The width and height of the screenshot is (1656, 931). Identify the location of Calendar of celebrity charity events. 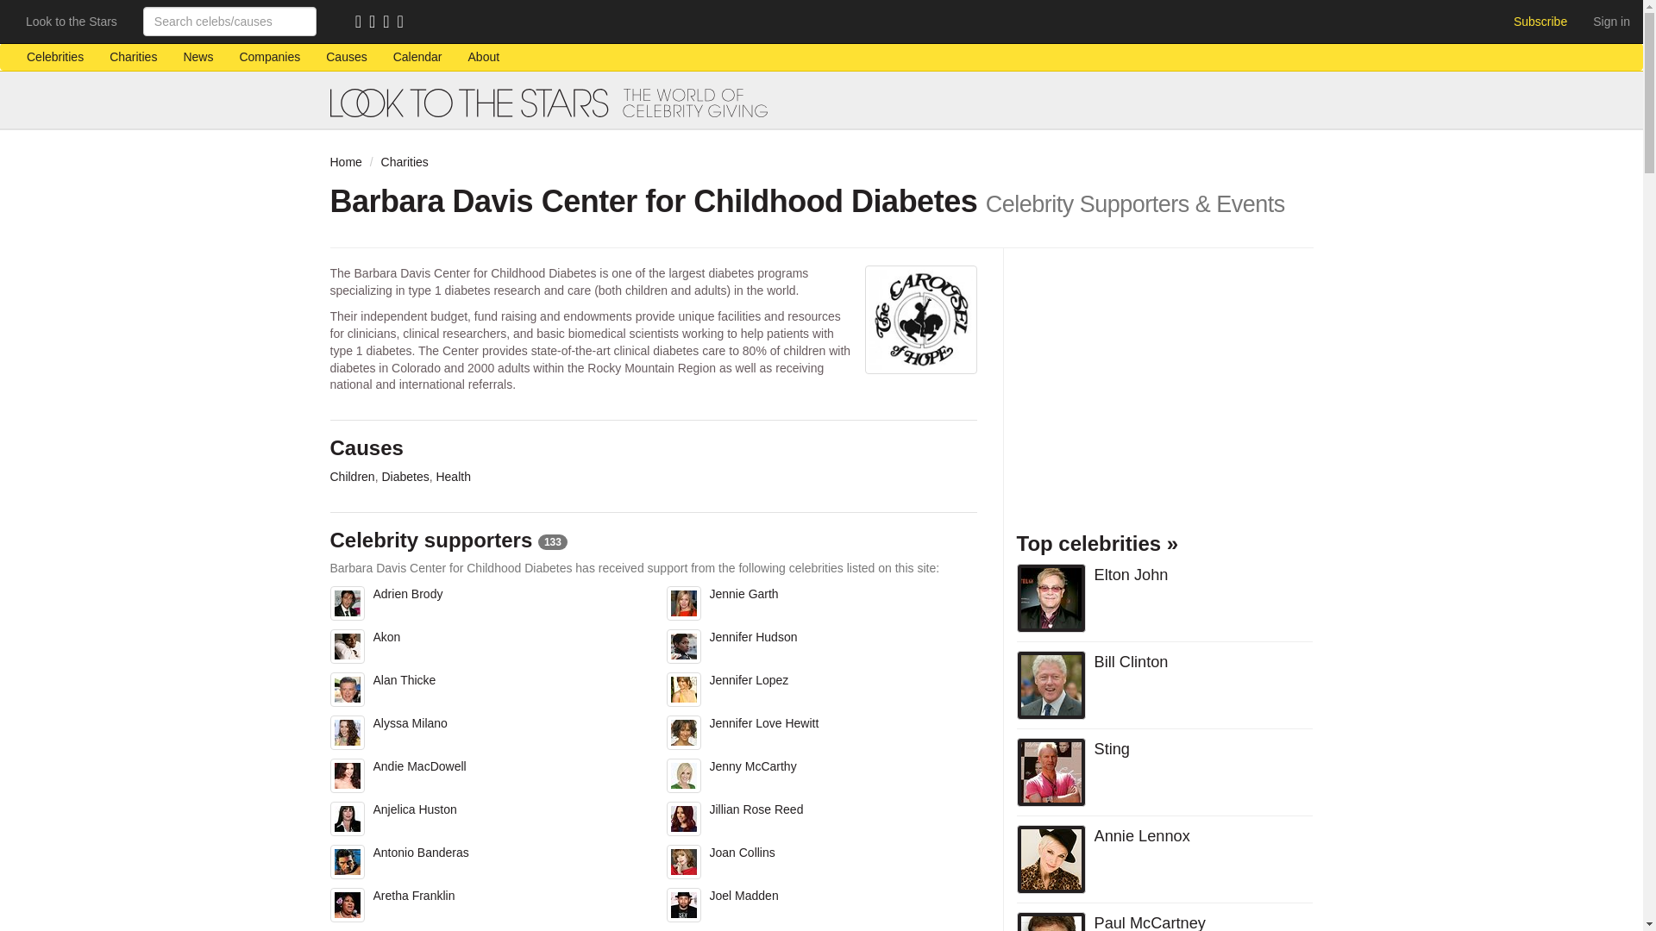
(417, 57).